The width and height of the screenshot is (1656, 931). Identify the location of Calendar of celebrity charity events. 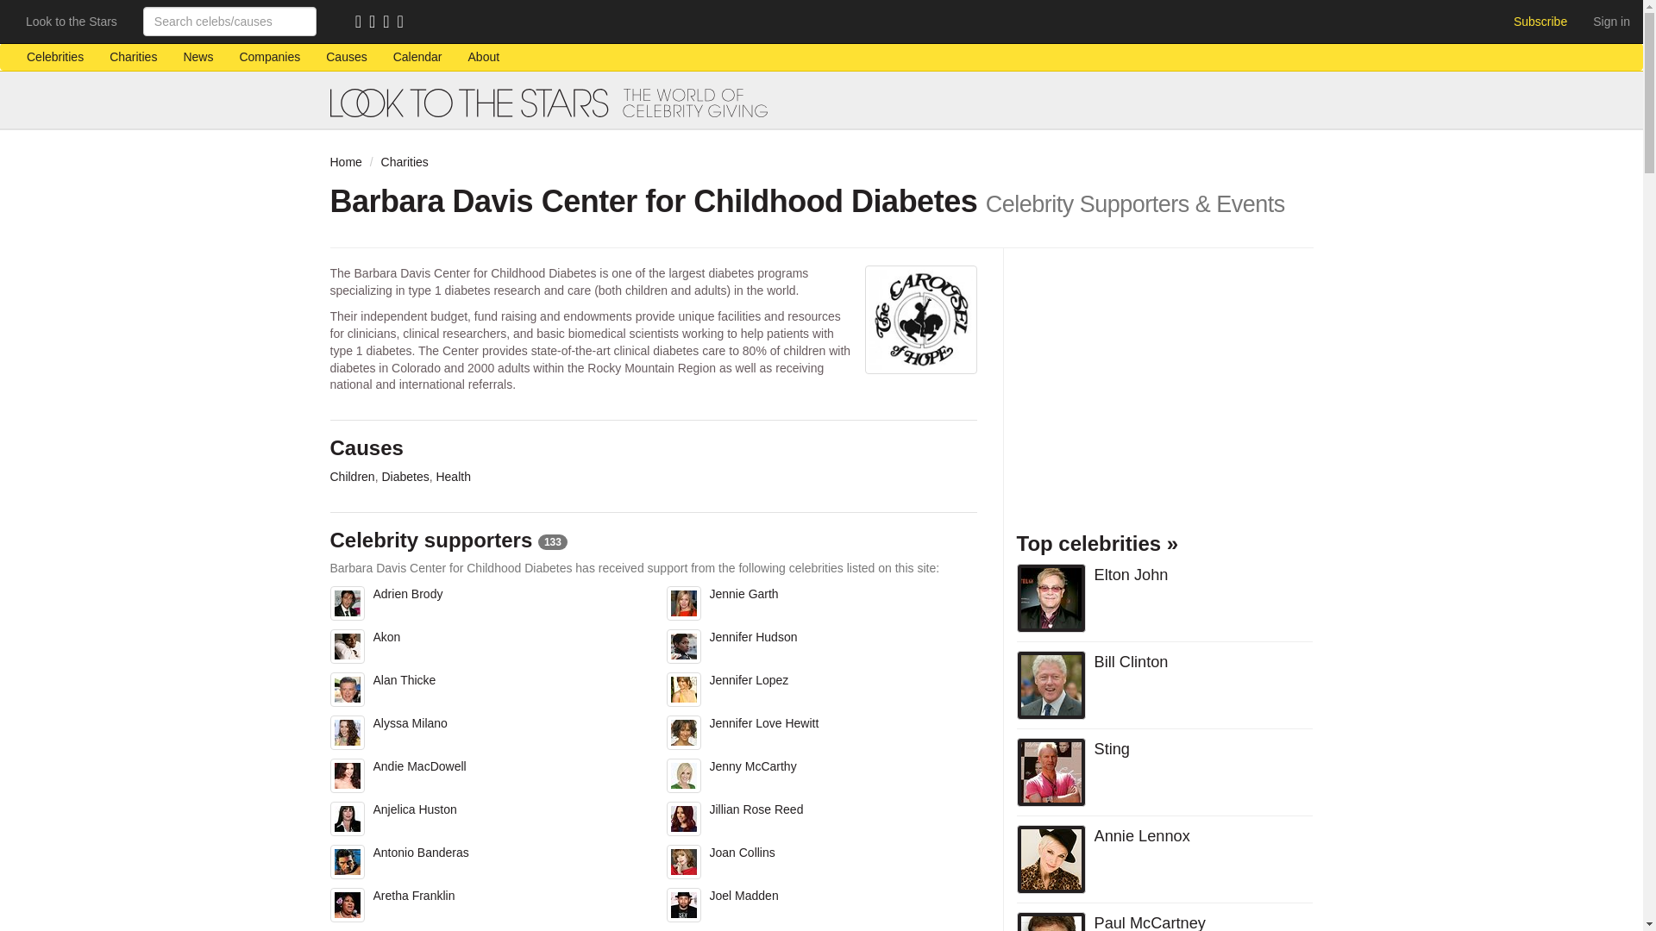
(417, 57).